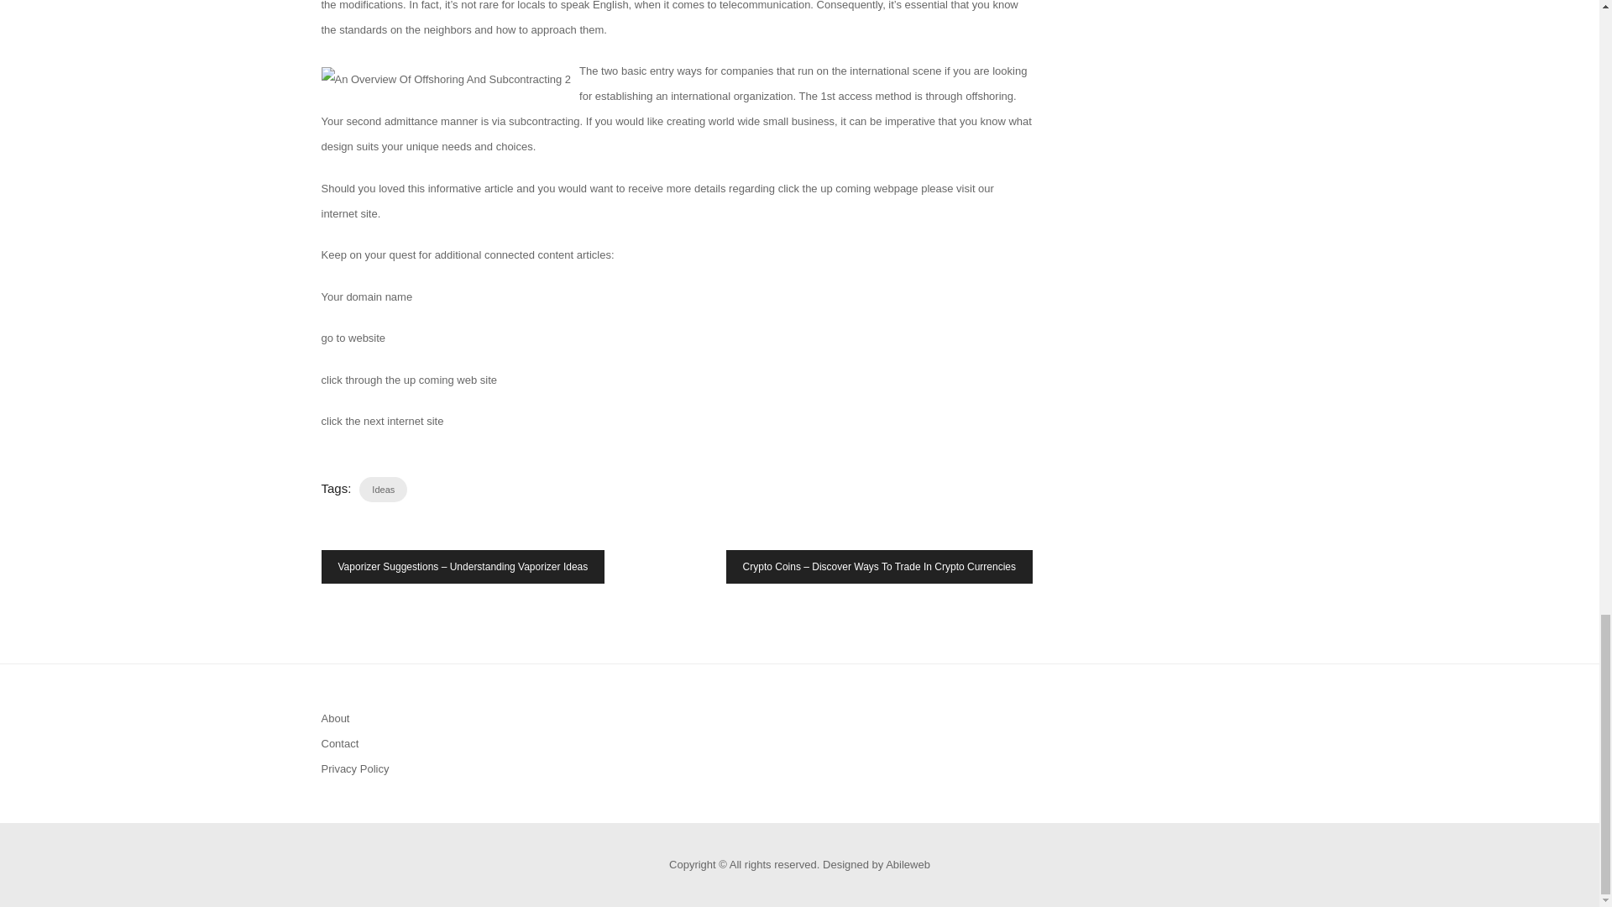  What do you see at coordinates (339, 744) in the screenshot?
I see `Contact` at bounding box center [339, 744].